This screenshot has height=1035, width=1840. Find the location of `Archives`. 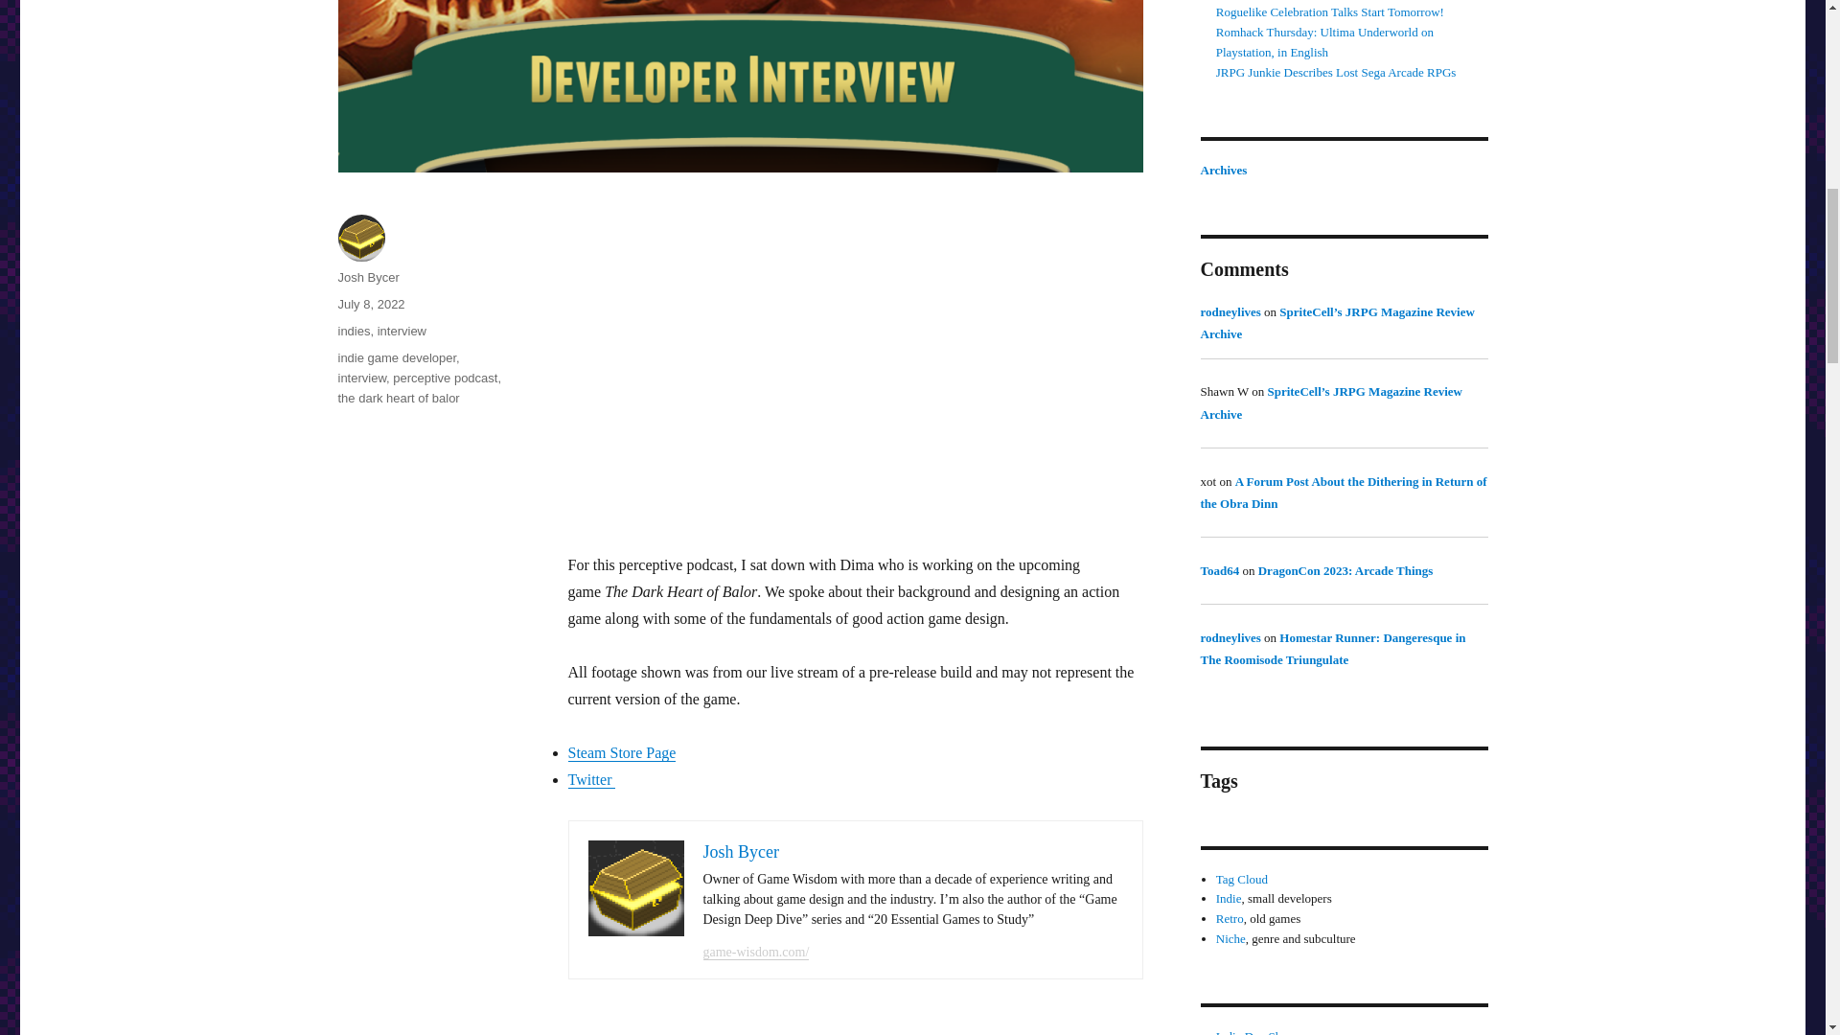

Archives is located at coordinates (1223, 169).